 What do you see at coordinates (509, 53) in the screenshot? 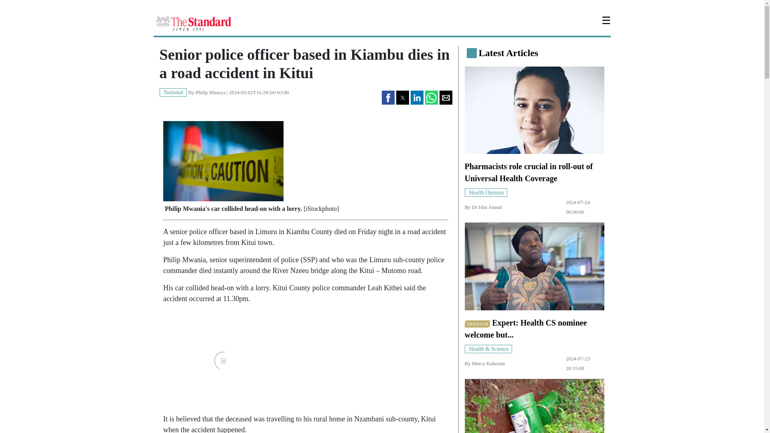
I see `Latest Articles` at bounding box center [509, 53].